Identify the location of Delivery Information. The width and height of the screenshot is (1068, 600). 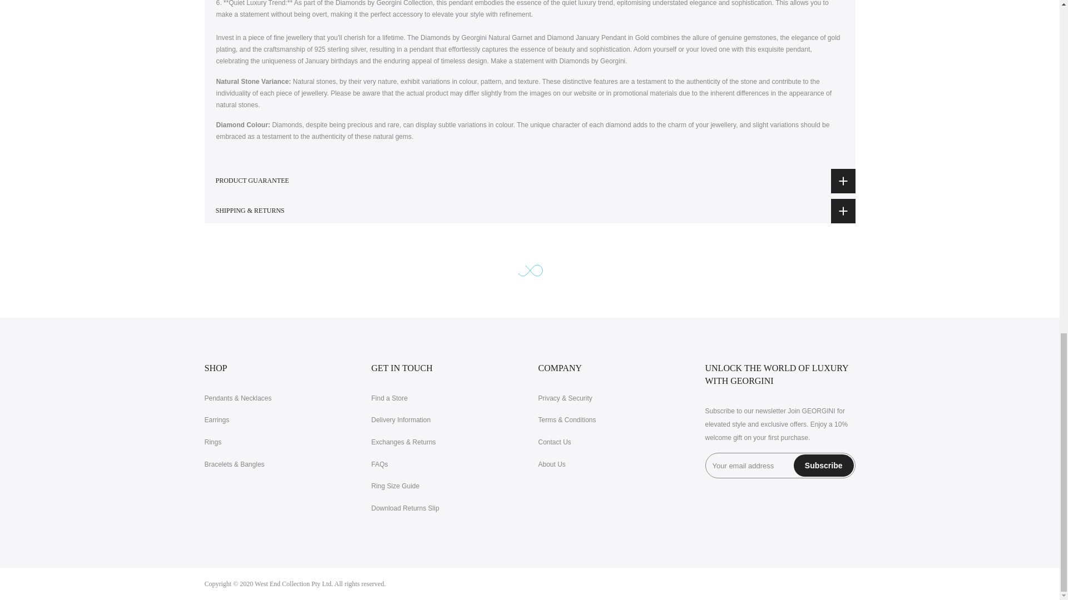
(402, 420).